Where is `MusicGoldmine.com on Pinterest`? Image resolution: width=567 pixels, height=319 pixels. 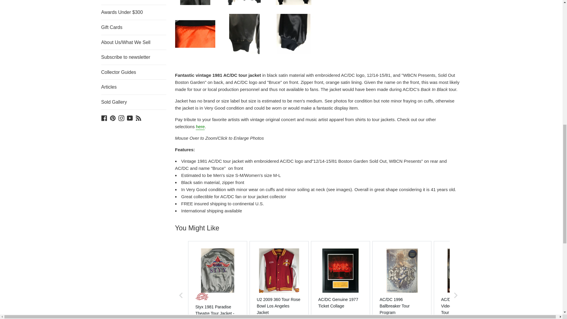 MusicGoldmine.com on Pinterest is located at coordinates (113, 118).